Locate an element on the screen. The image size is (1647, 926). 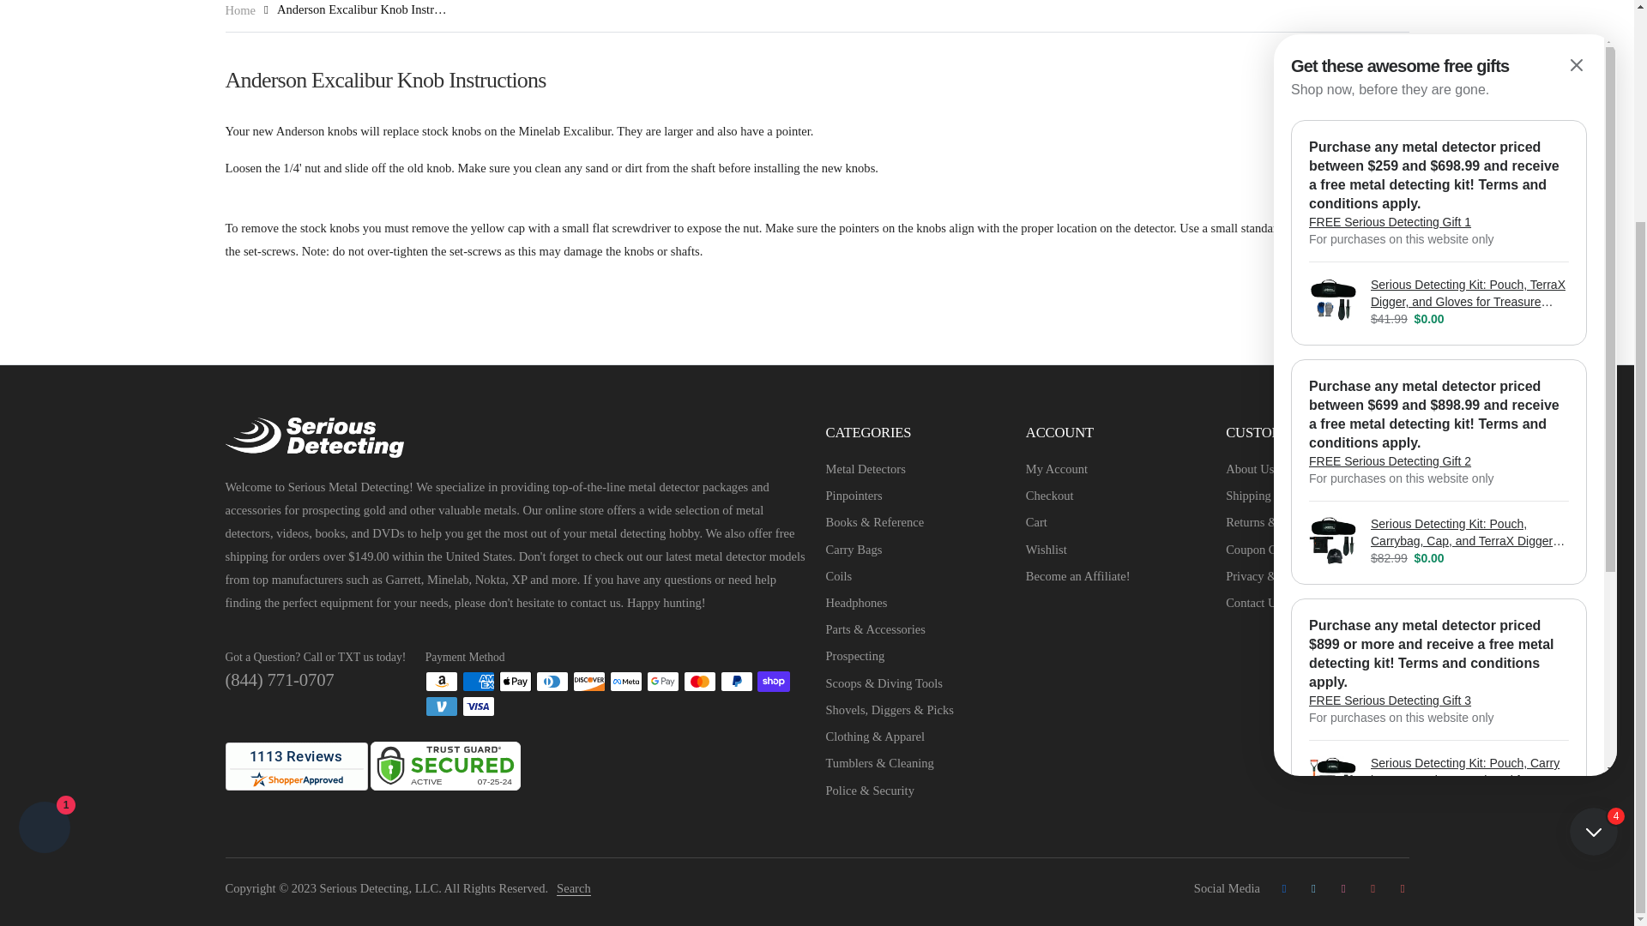
Shopify online store chat is located at coordinates (45, 549).